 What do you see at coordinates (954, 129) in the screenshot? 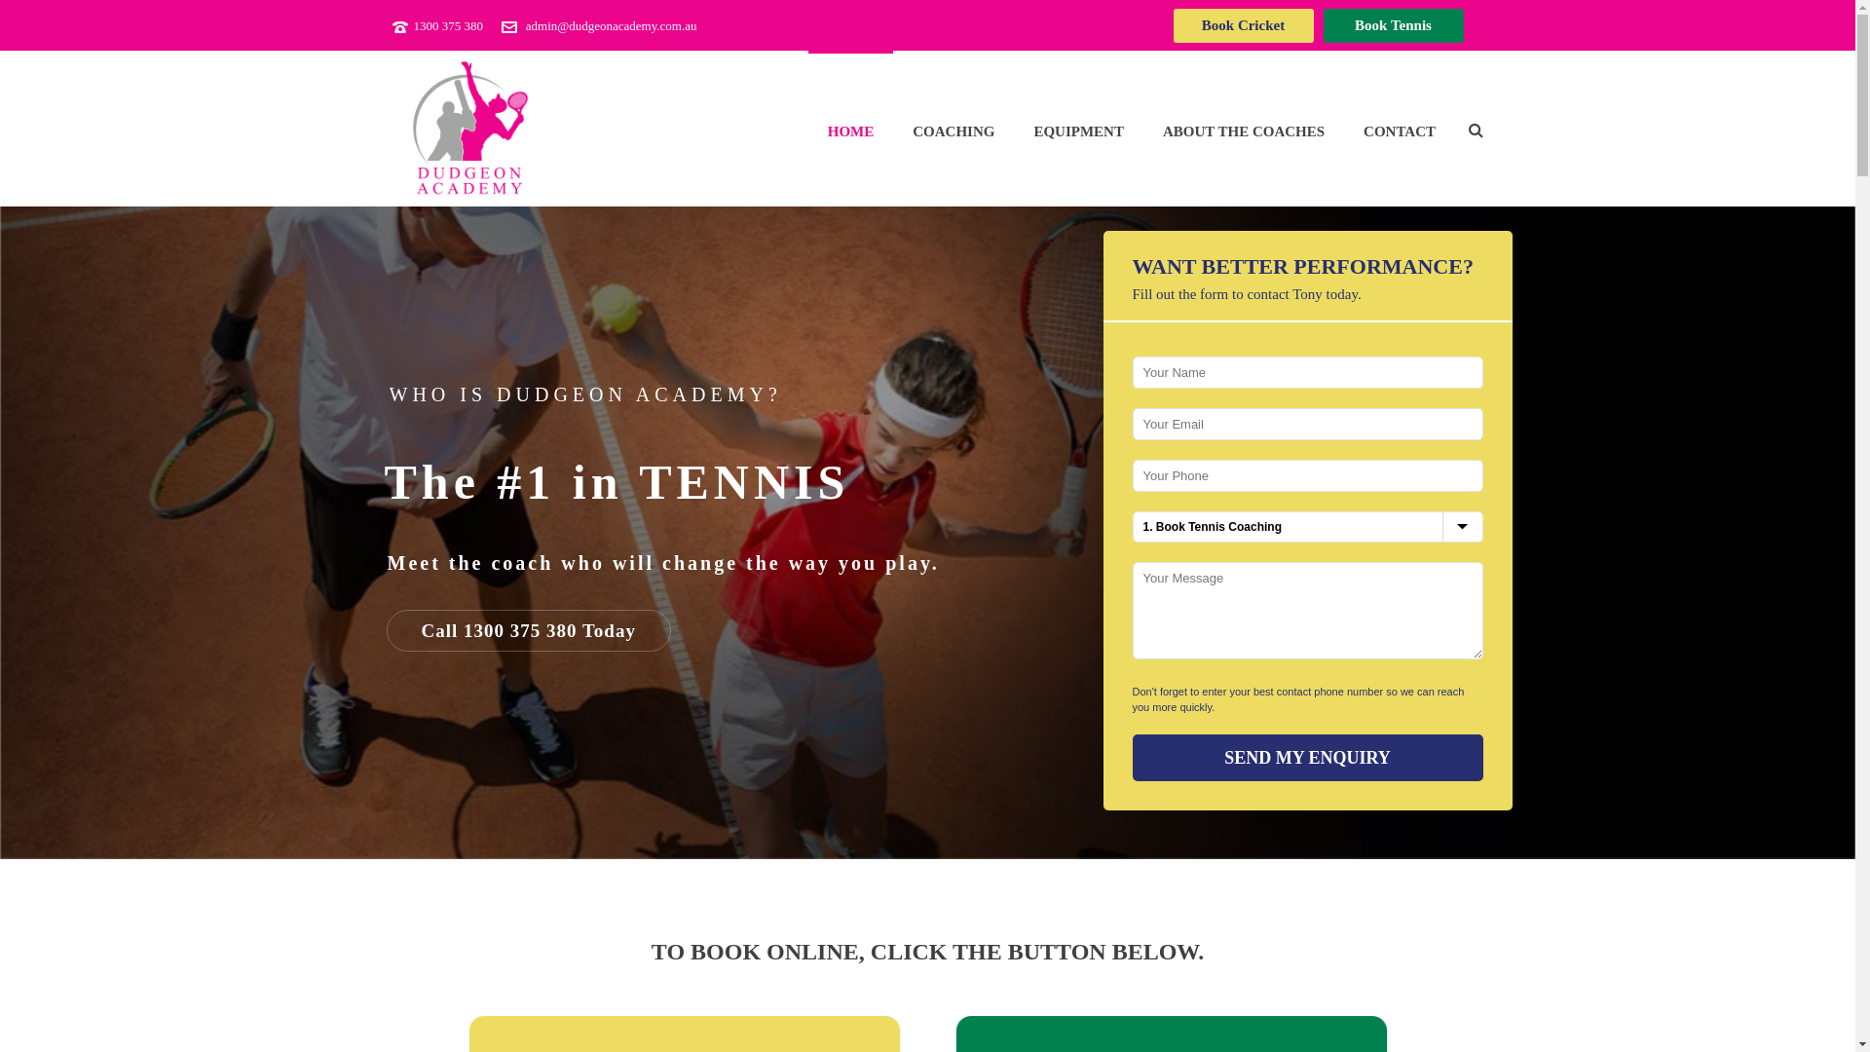
I see `COACHING` at bounding box center [954, 129].